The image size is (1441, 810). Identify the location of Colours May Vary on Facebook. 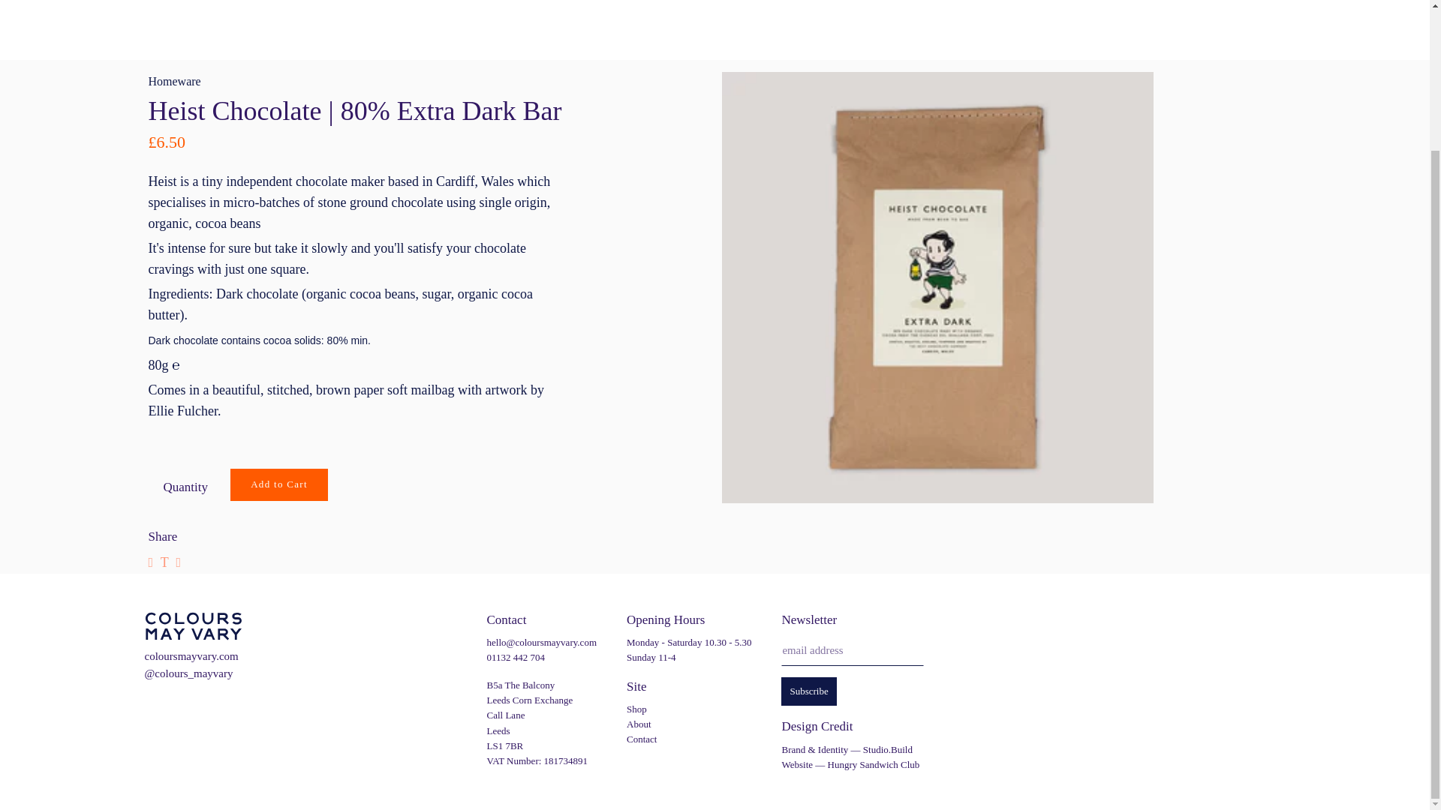
(207, 709).